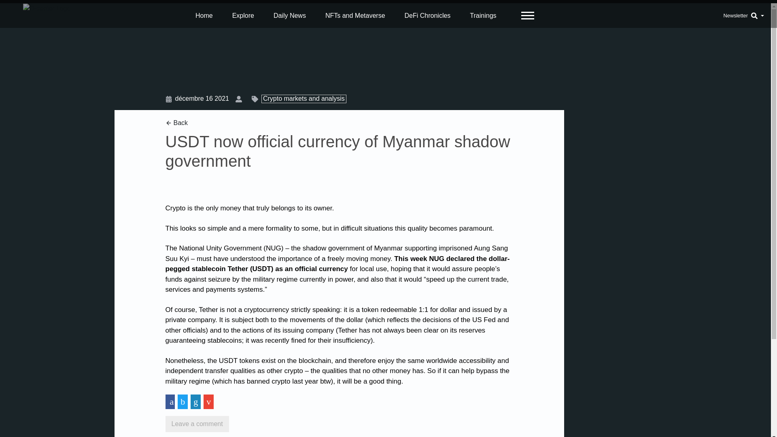 This screenshot has height=437, width=777. I want to click on NFTs and Metaverse, so click(355, 15).